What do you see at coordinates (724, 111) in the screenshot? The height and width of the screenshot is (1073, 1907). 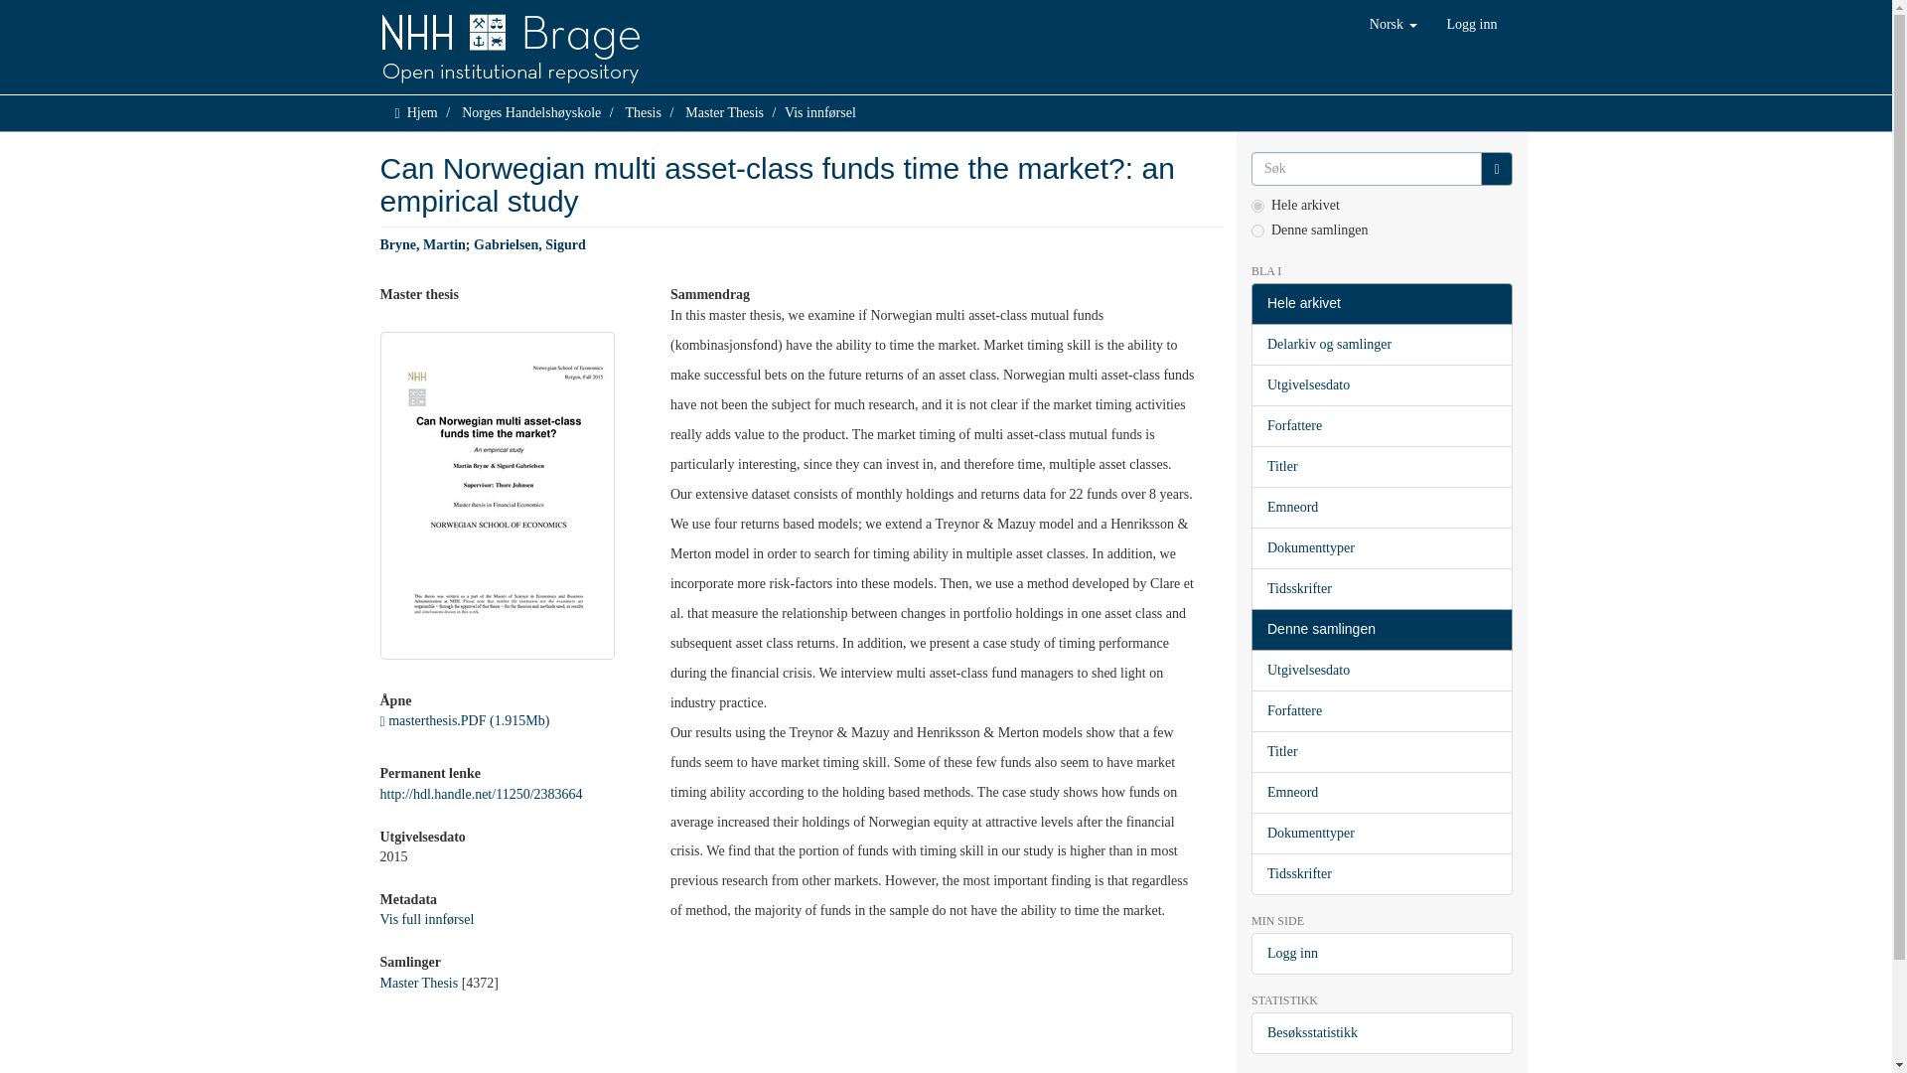 I see `Master Thesis` at bounding box center [724, 111].